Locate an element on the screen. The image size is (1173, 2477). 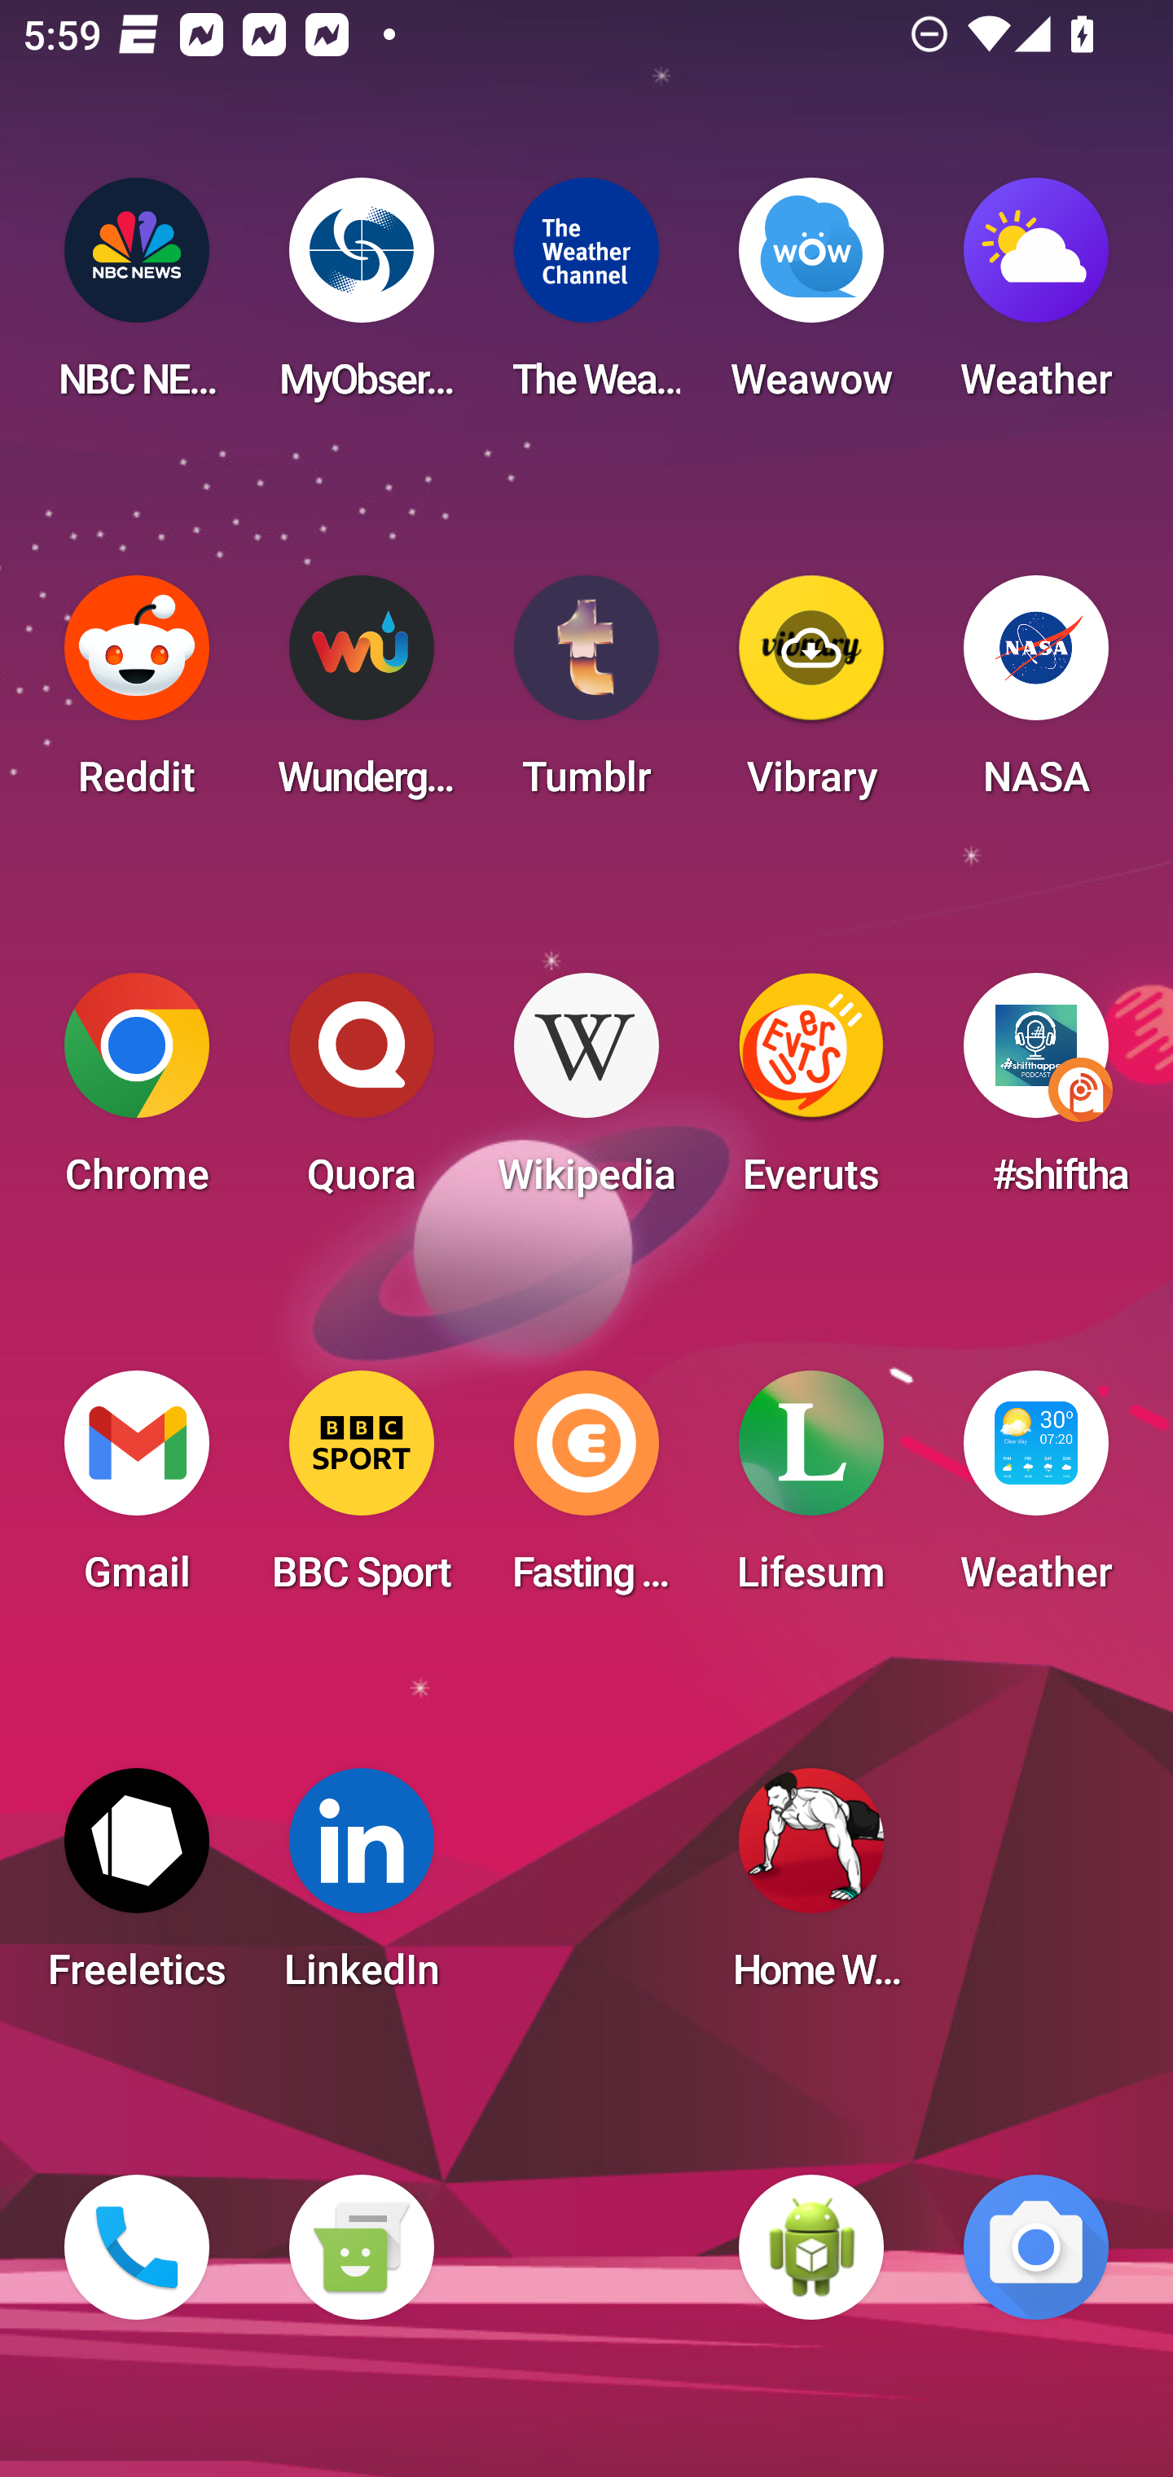
BBC Sport is located at coordinates (361, 1491).